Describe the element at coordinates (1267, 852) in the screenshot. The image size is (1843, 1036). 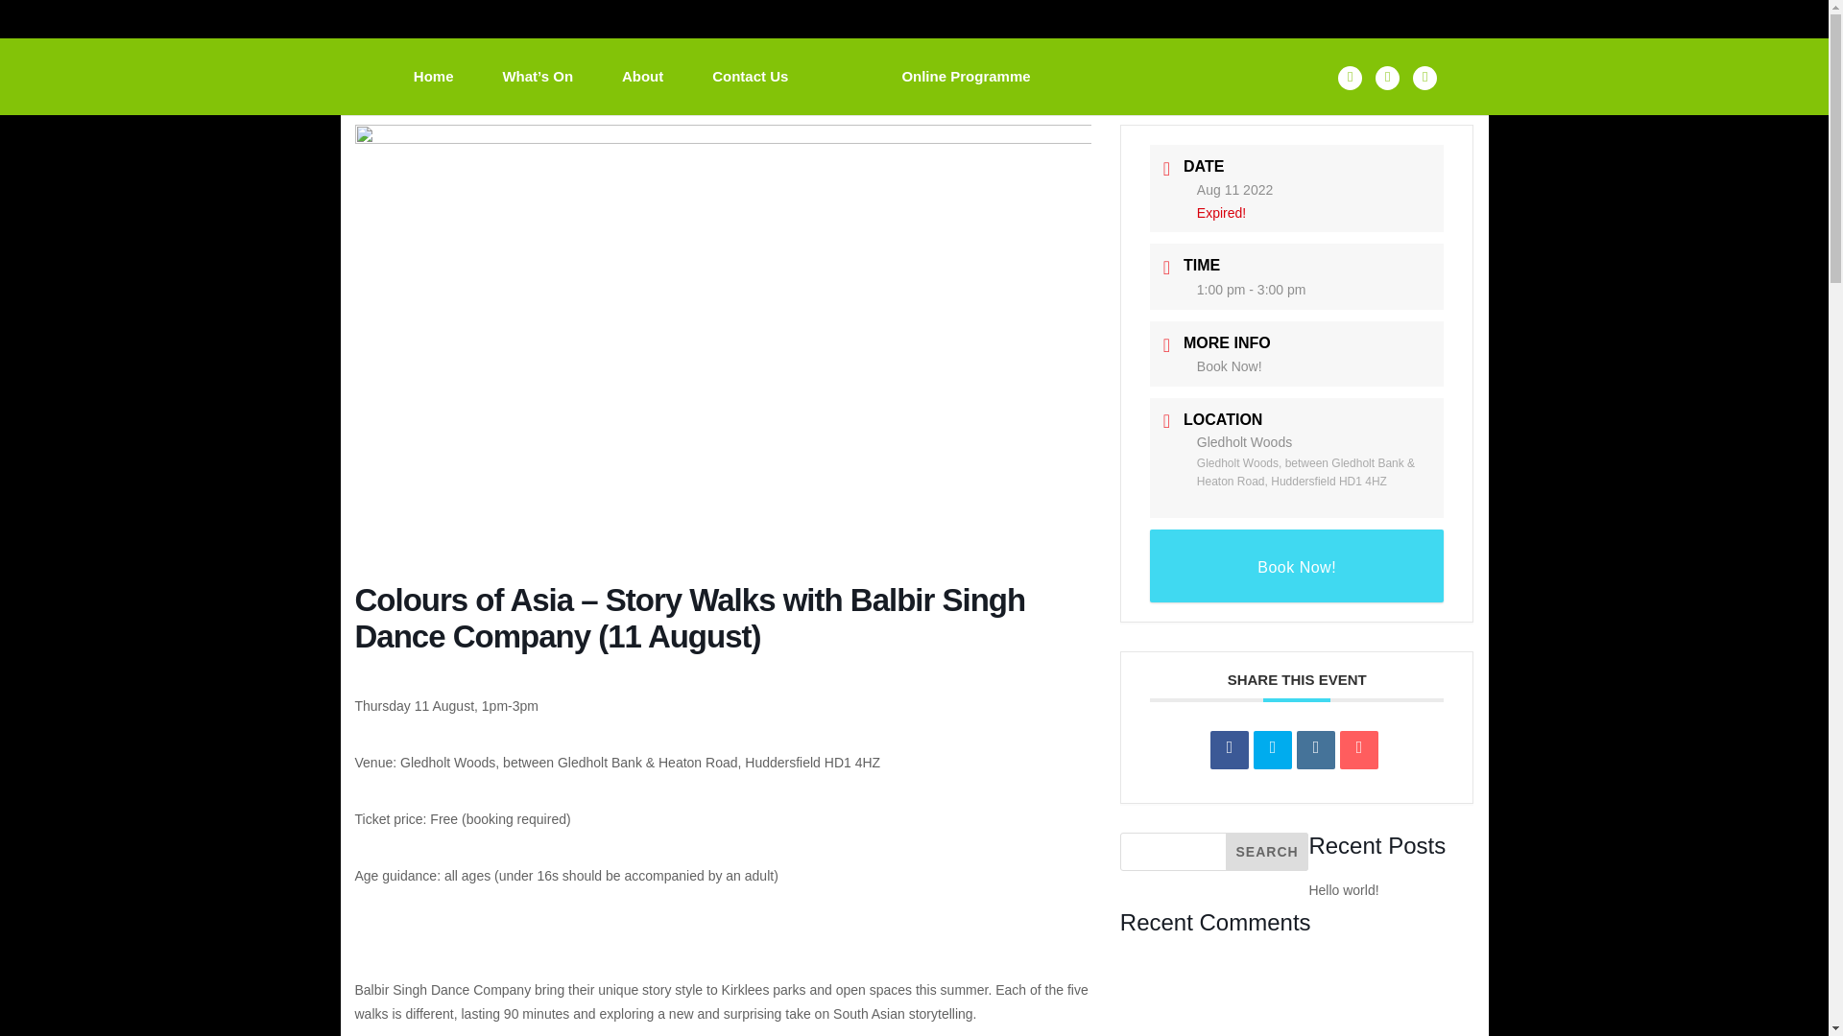
I see `Search` at that location.